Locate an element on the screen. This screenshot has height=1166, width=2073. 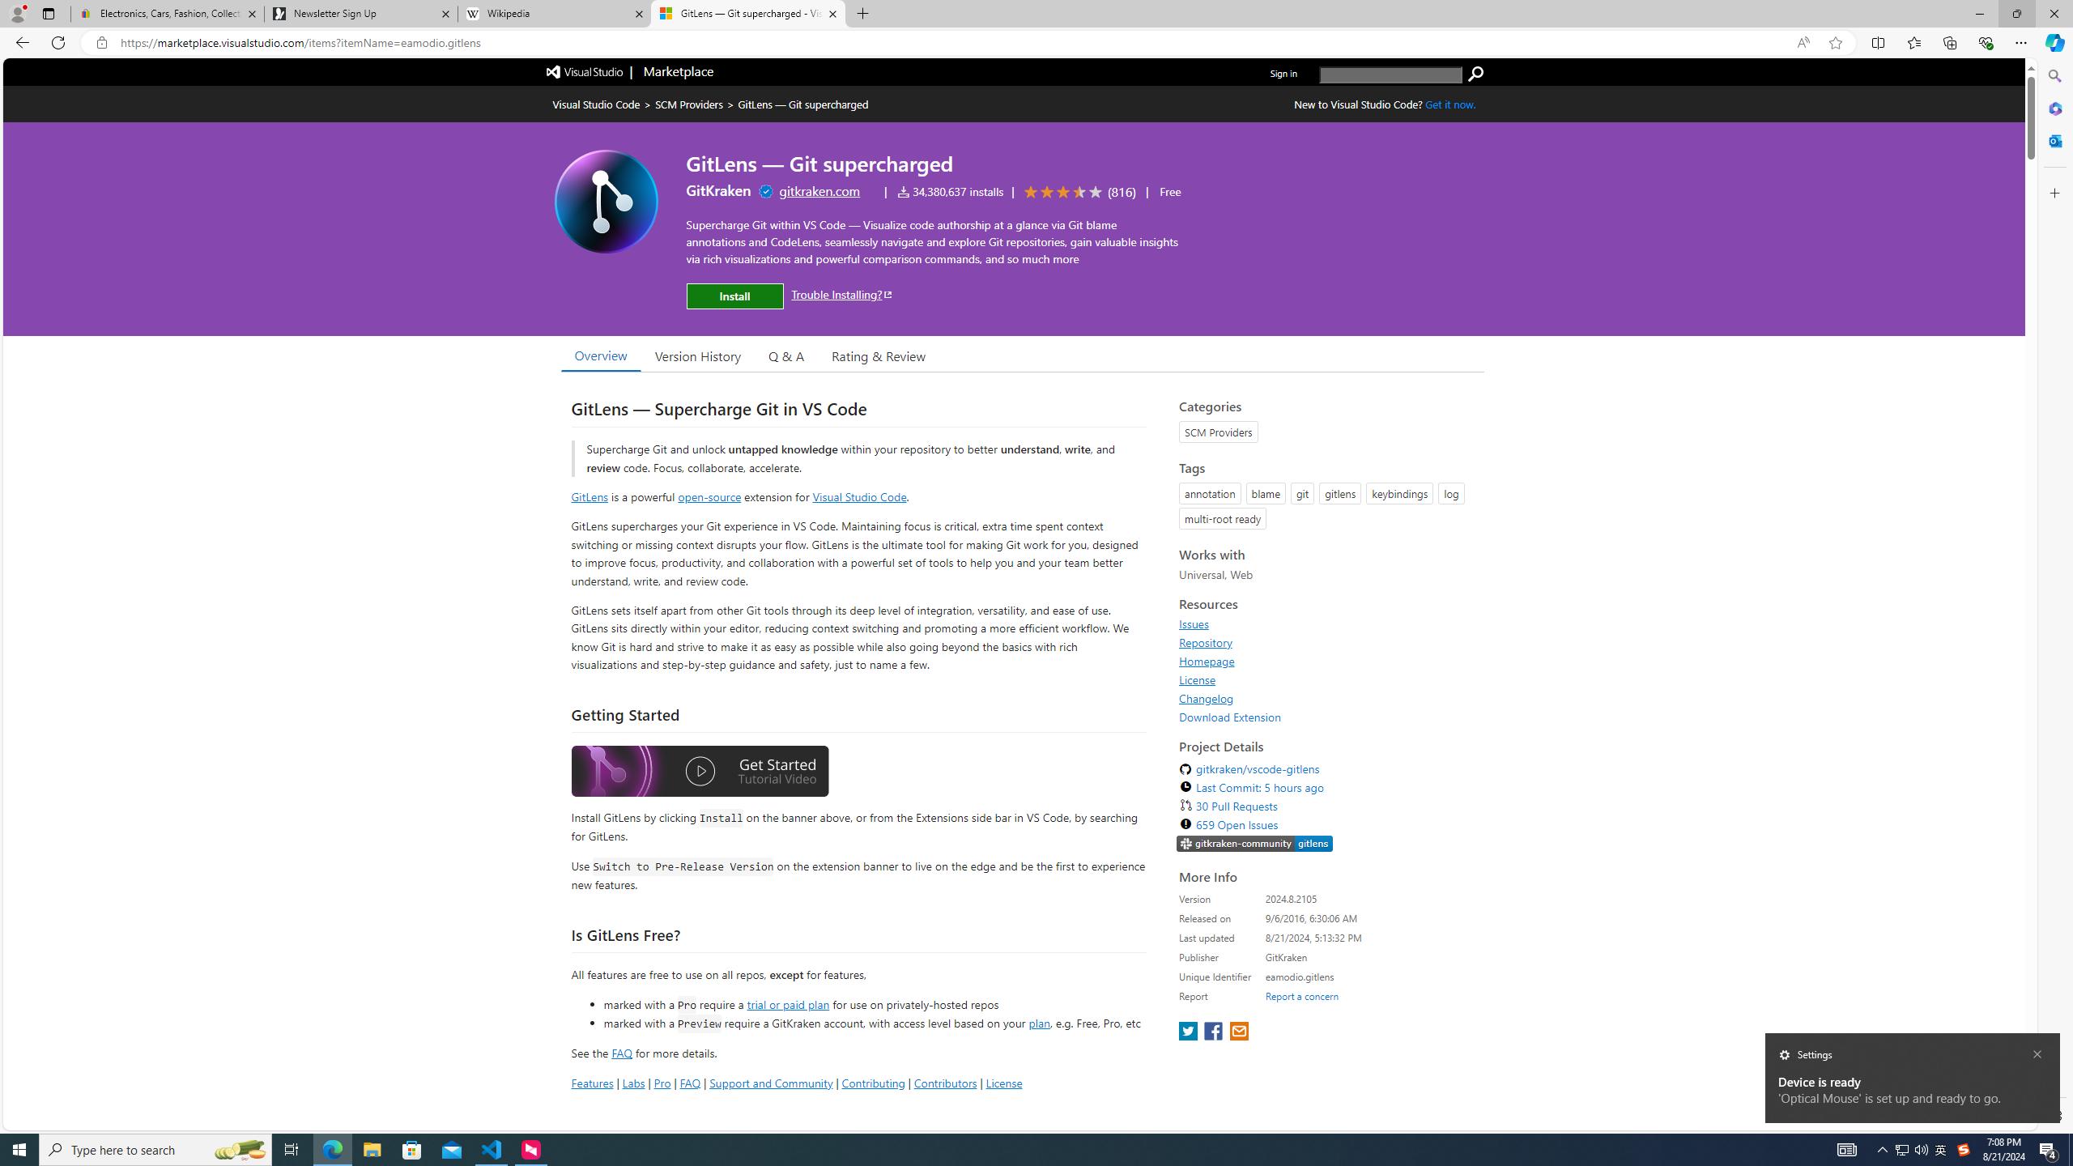
Changelog is located at coordinates (1326, 698).